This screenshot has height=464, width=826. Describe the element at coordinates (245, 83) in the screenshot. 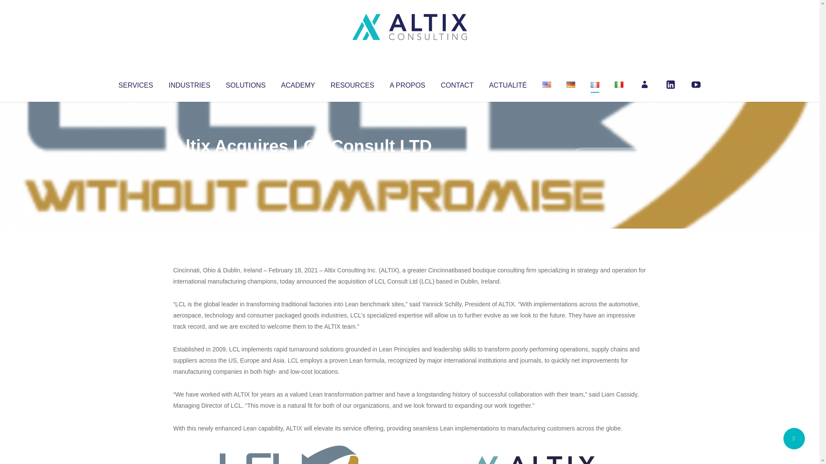

I see `SOLUTIONS` at that location.